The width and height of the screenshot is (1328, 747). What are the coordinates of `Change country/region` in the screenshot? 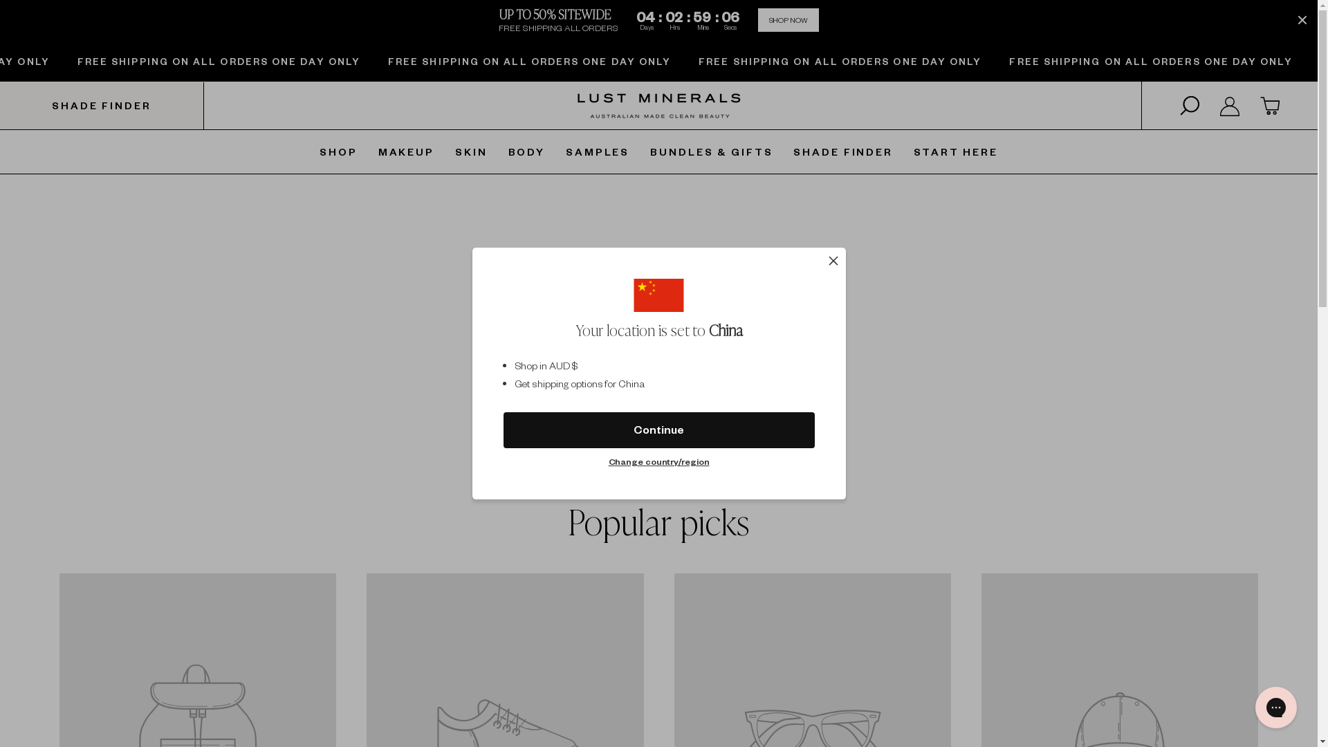 It's located at (659, 462).